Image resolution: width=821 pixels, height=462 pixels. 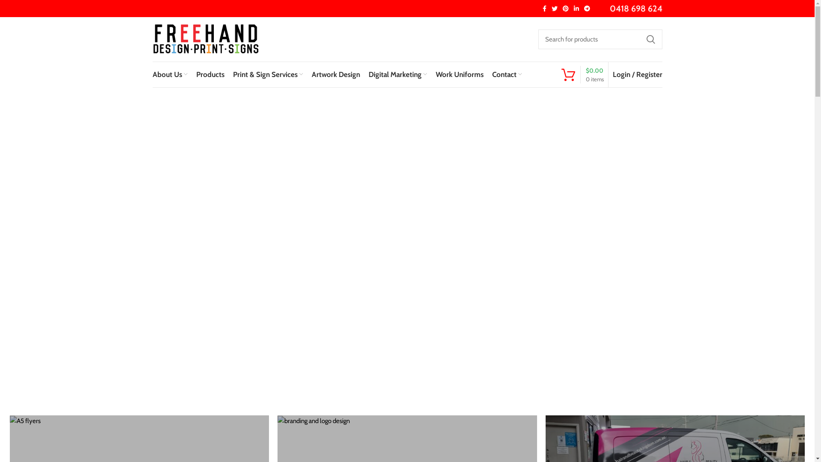 What do you see at coordinates (459, 74) in the screenshot?
I see `Work Uniforms` at bounding box center [459, 74].